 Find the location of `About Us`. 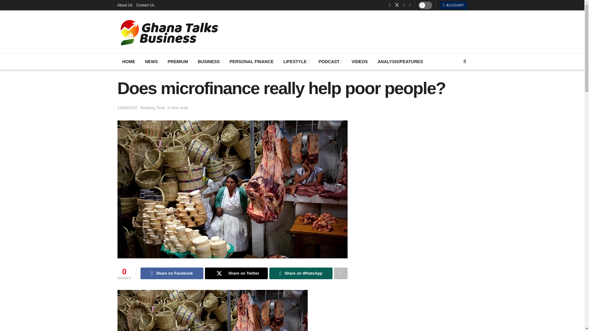

About Us is located at coordinates (125, 5).